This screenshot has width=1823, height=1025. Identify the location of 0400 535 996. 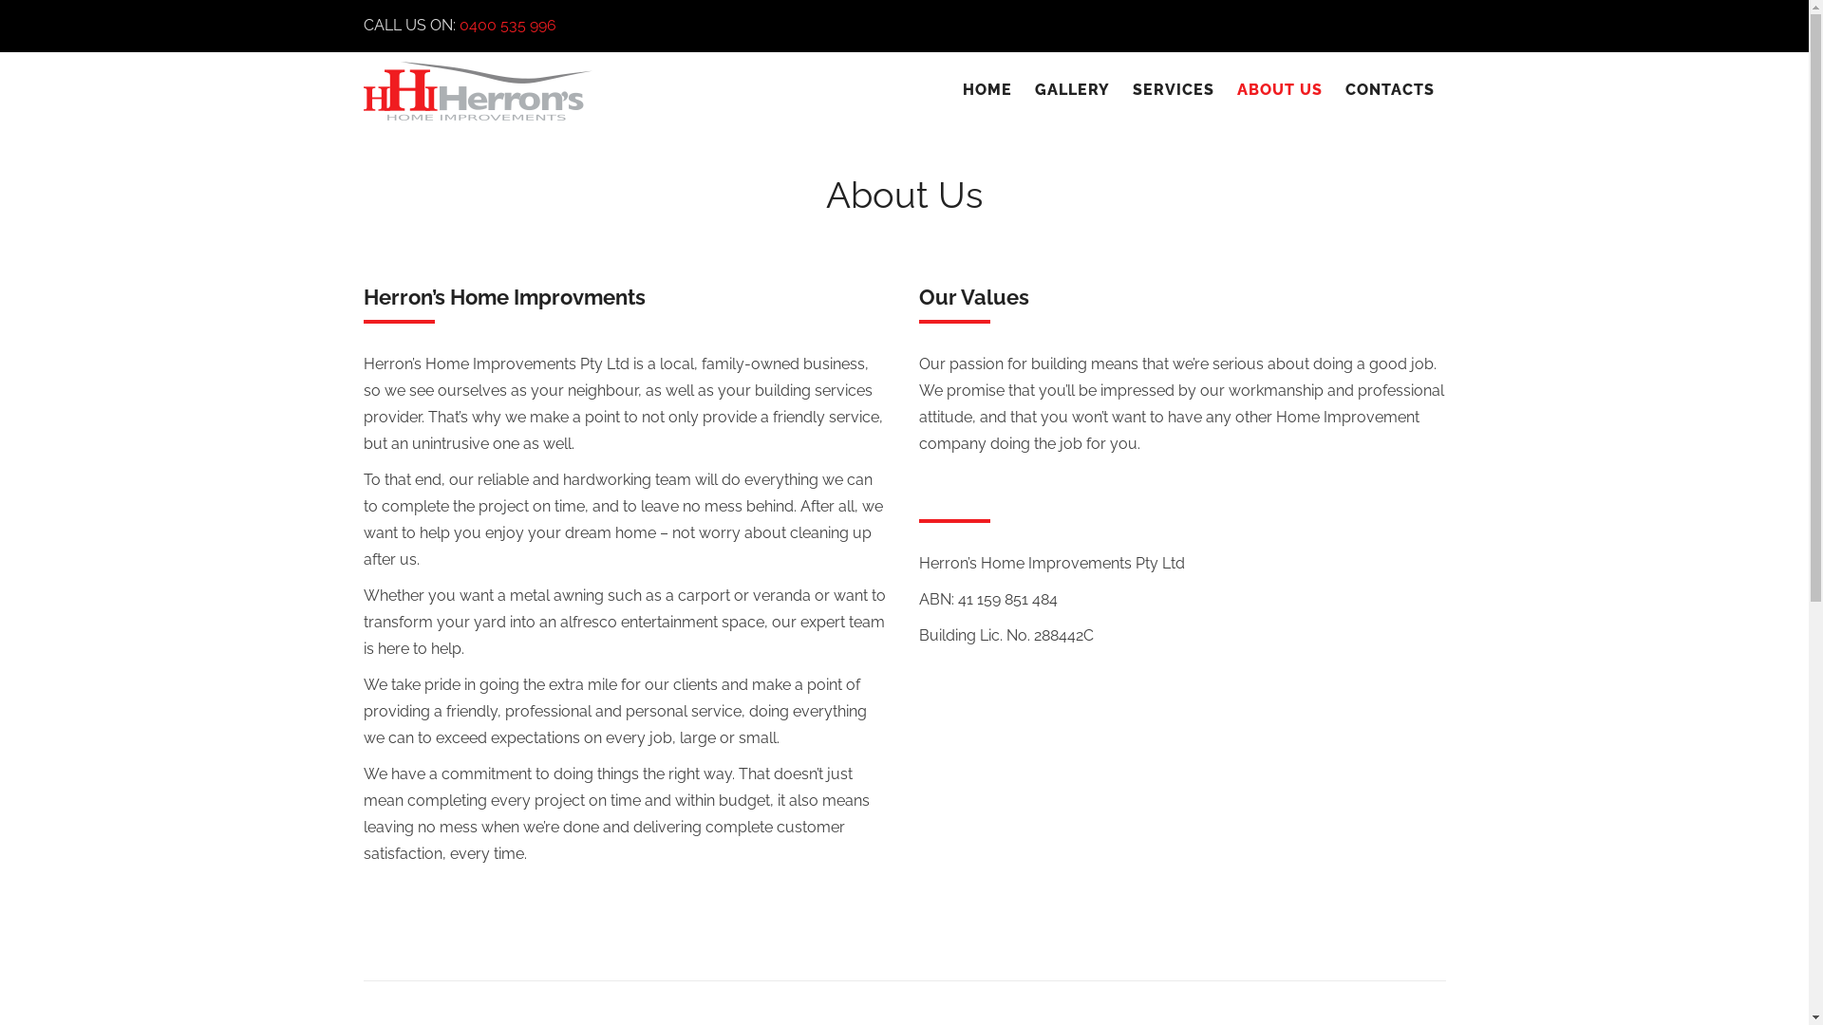
(508, 25).